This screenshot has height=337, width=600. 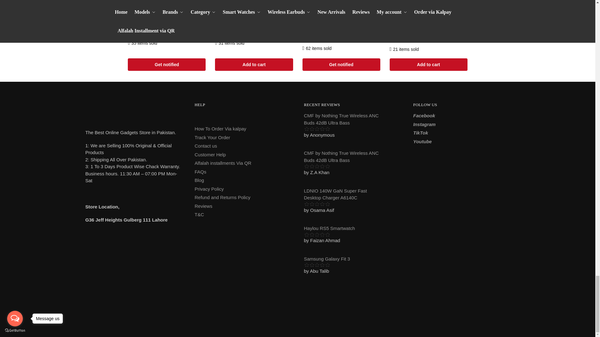 I want to click on Samsung S Pen For Galaxy Note 8, so click(x=167, y=9).